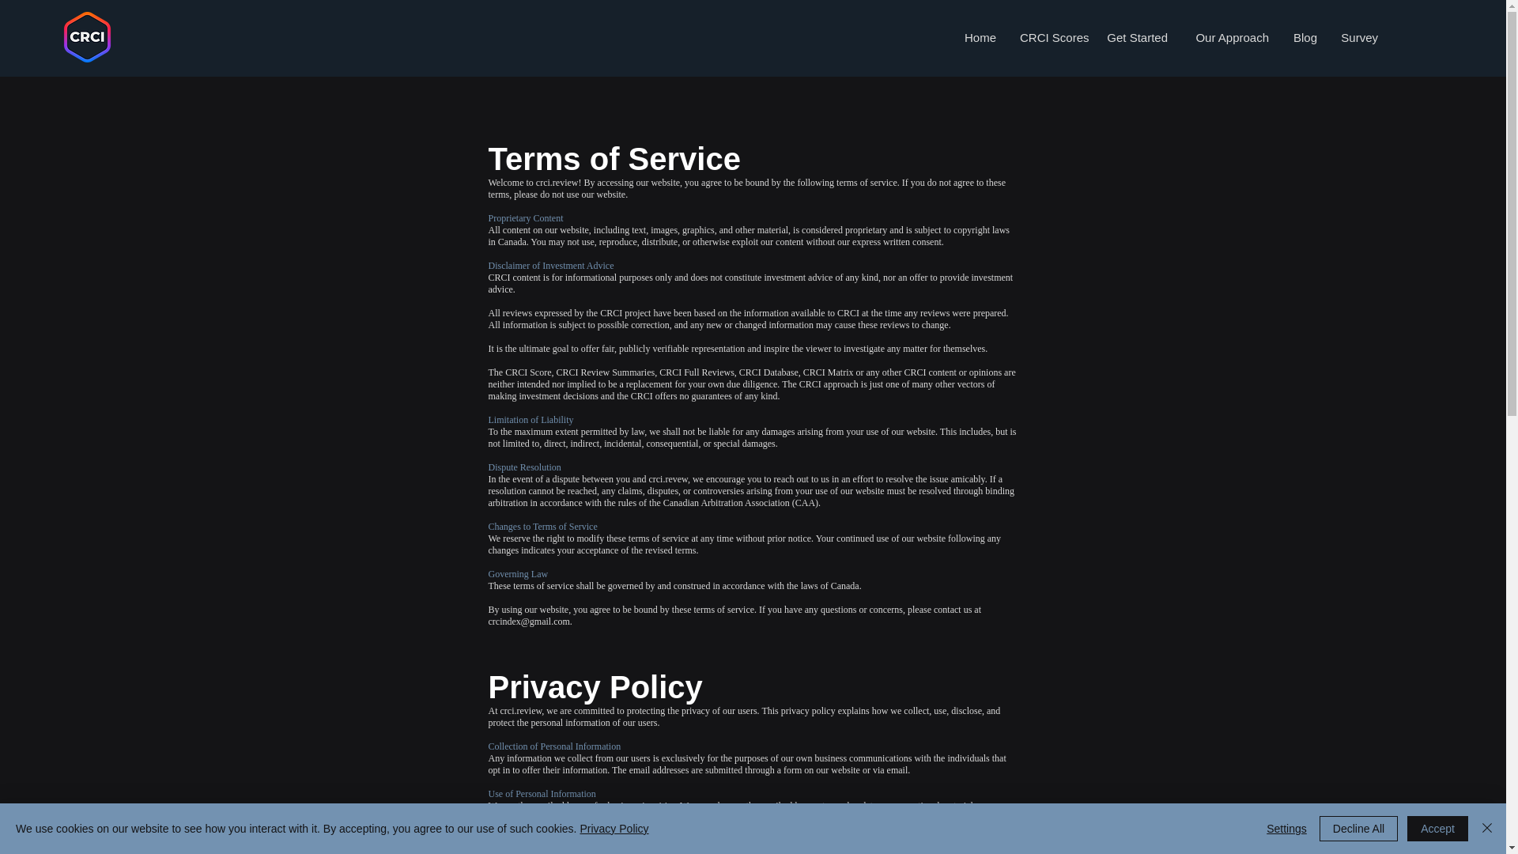 This screenshot has width=1518, height=854. Describe the element at coordinates (979, 38) in the screenshot. I see `Home` at that location.